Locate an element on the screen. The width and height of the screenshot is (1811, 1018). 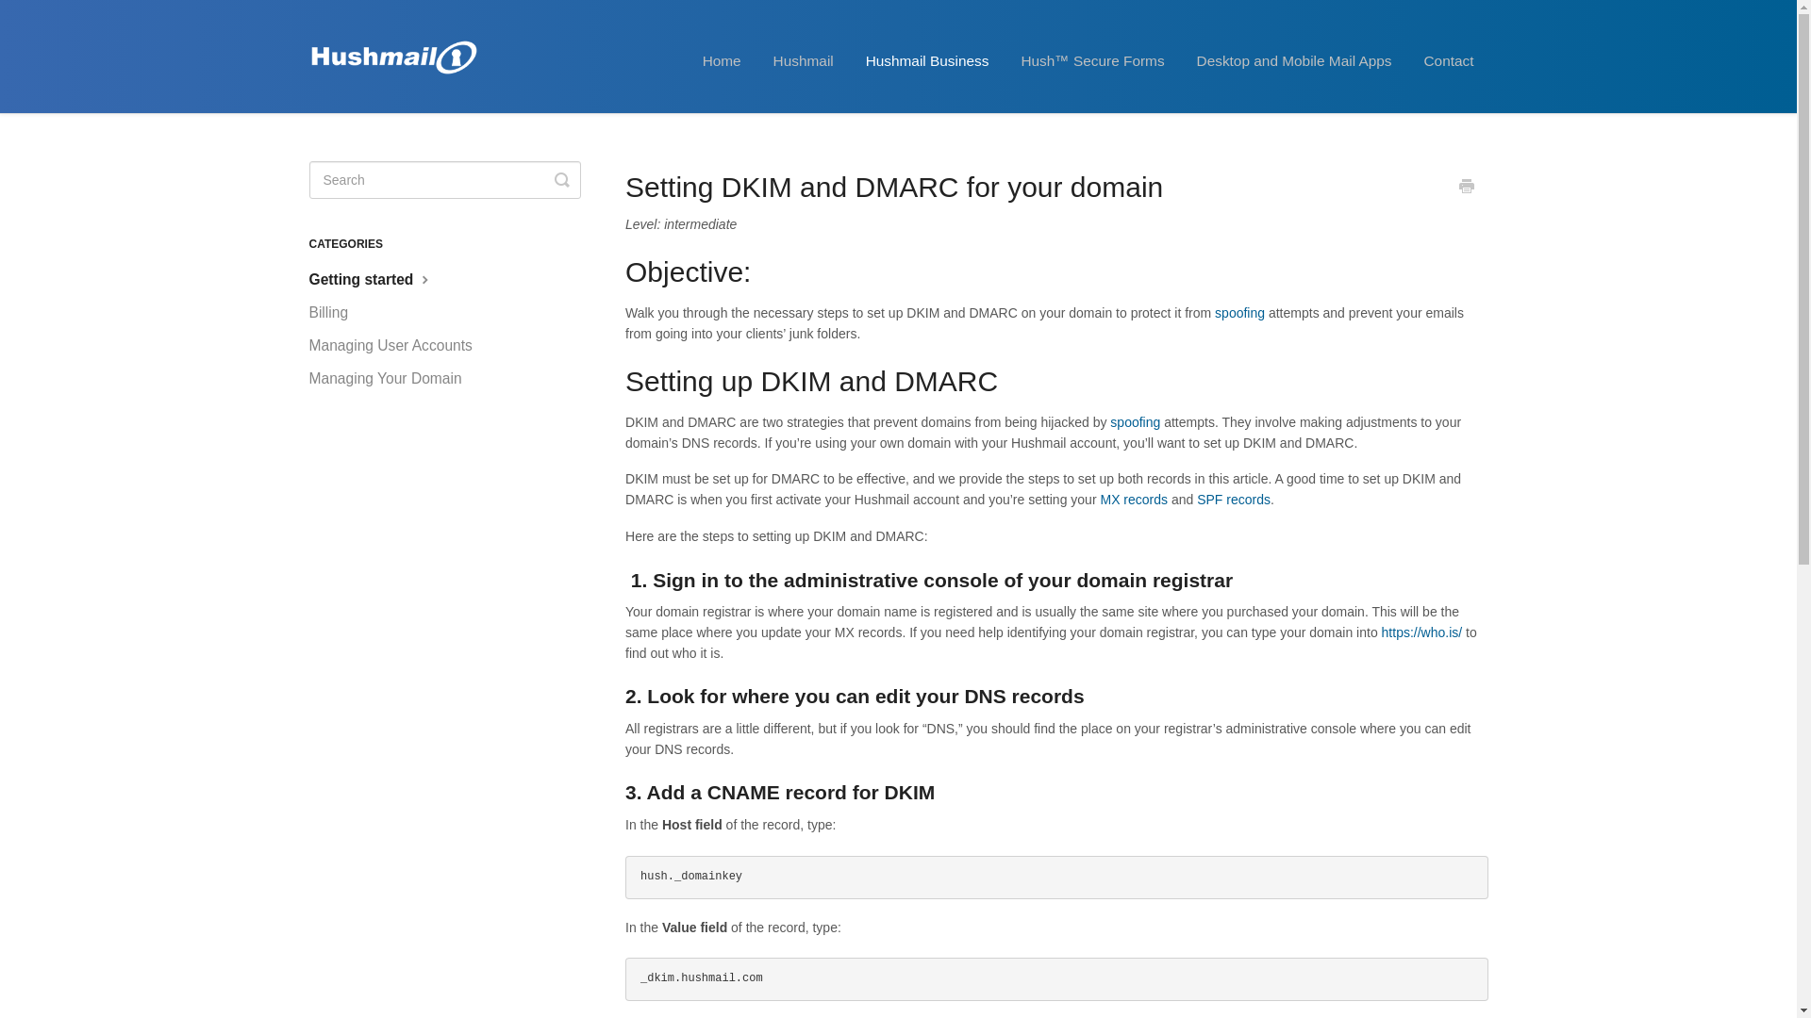
spoofing is located at coordinates (1135, 421).